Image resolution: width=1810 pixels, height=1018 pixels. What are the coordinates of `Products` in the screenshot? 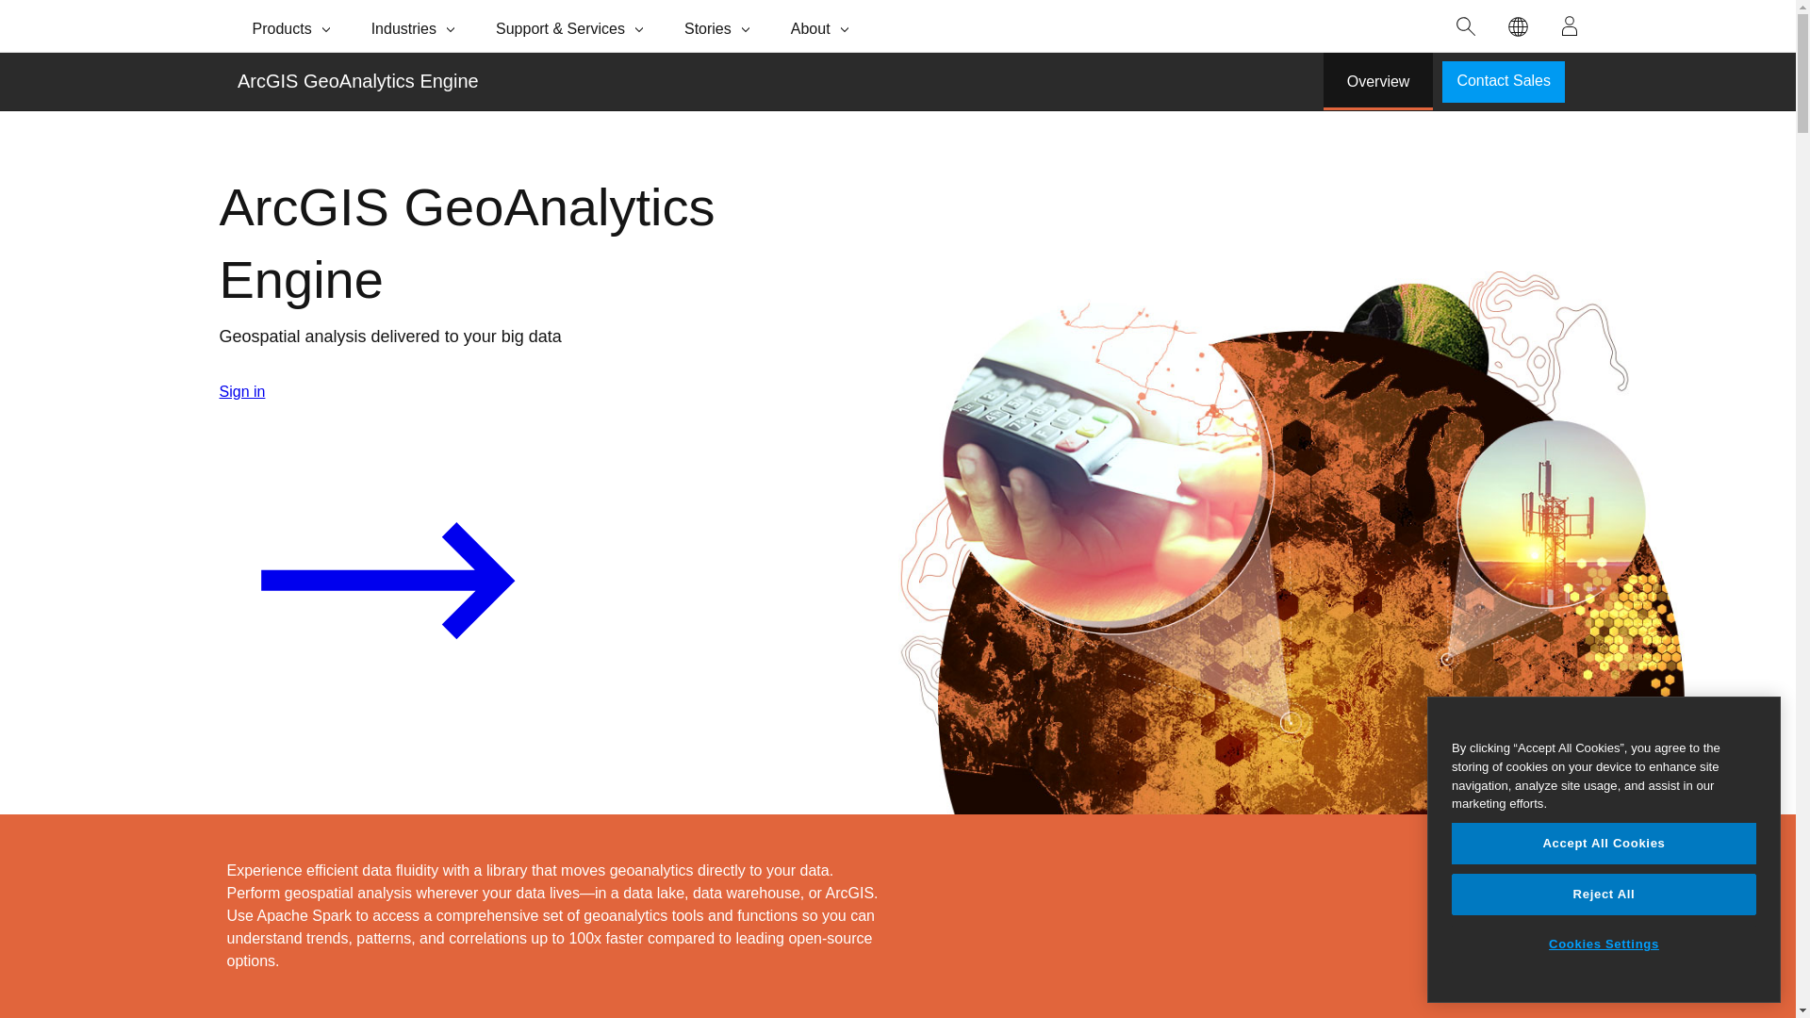 It's located at (292, 26).